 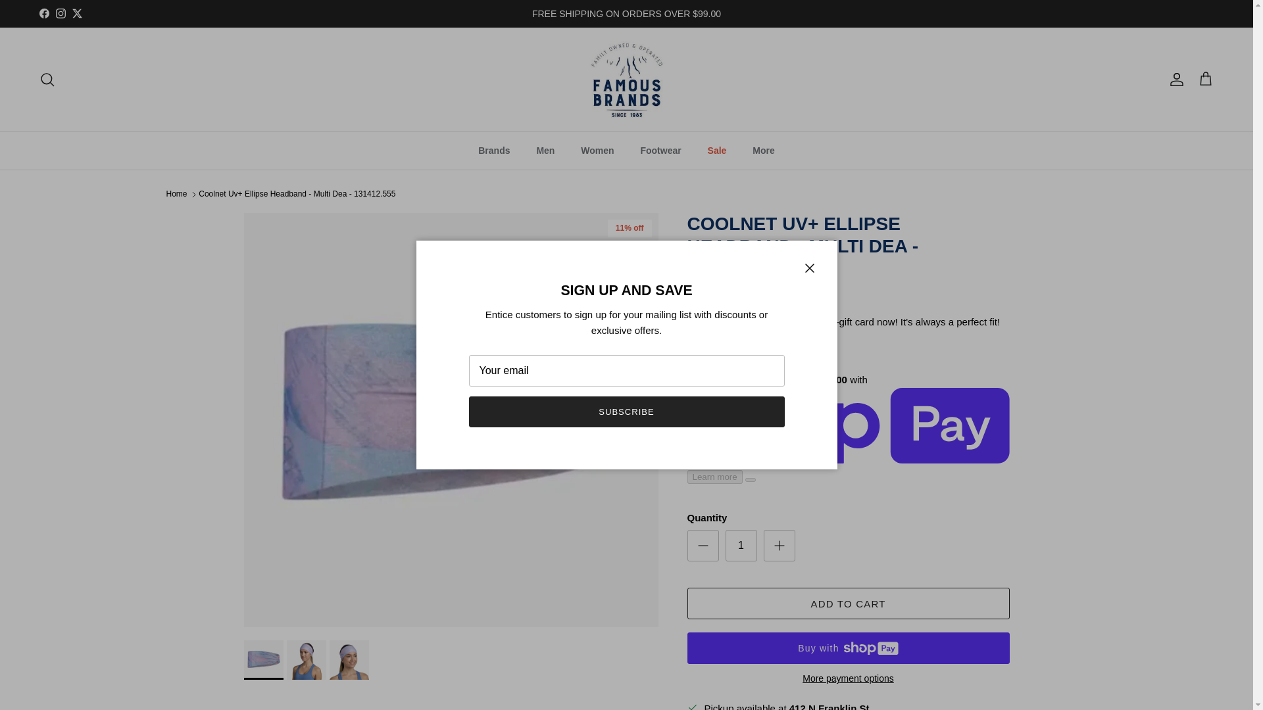 What do you see at coordinates (61, 13) in the screenshot?
I see `Instagram` at bounding box center [61, 13].